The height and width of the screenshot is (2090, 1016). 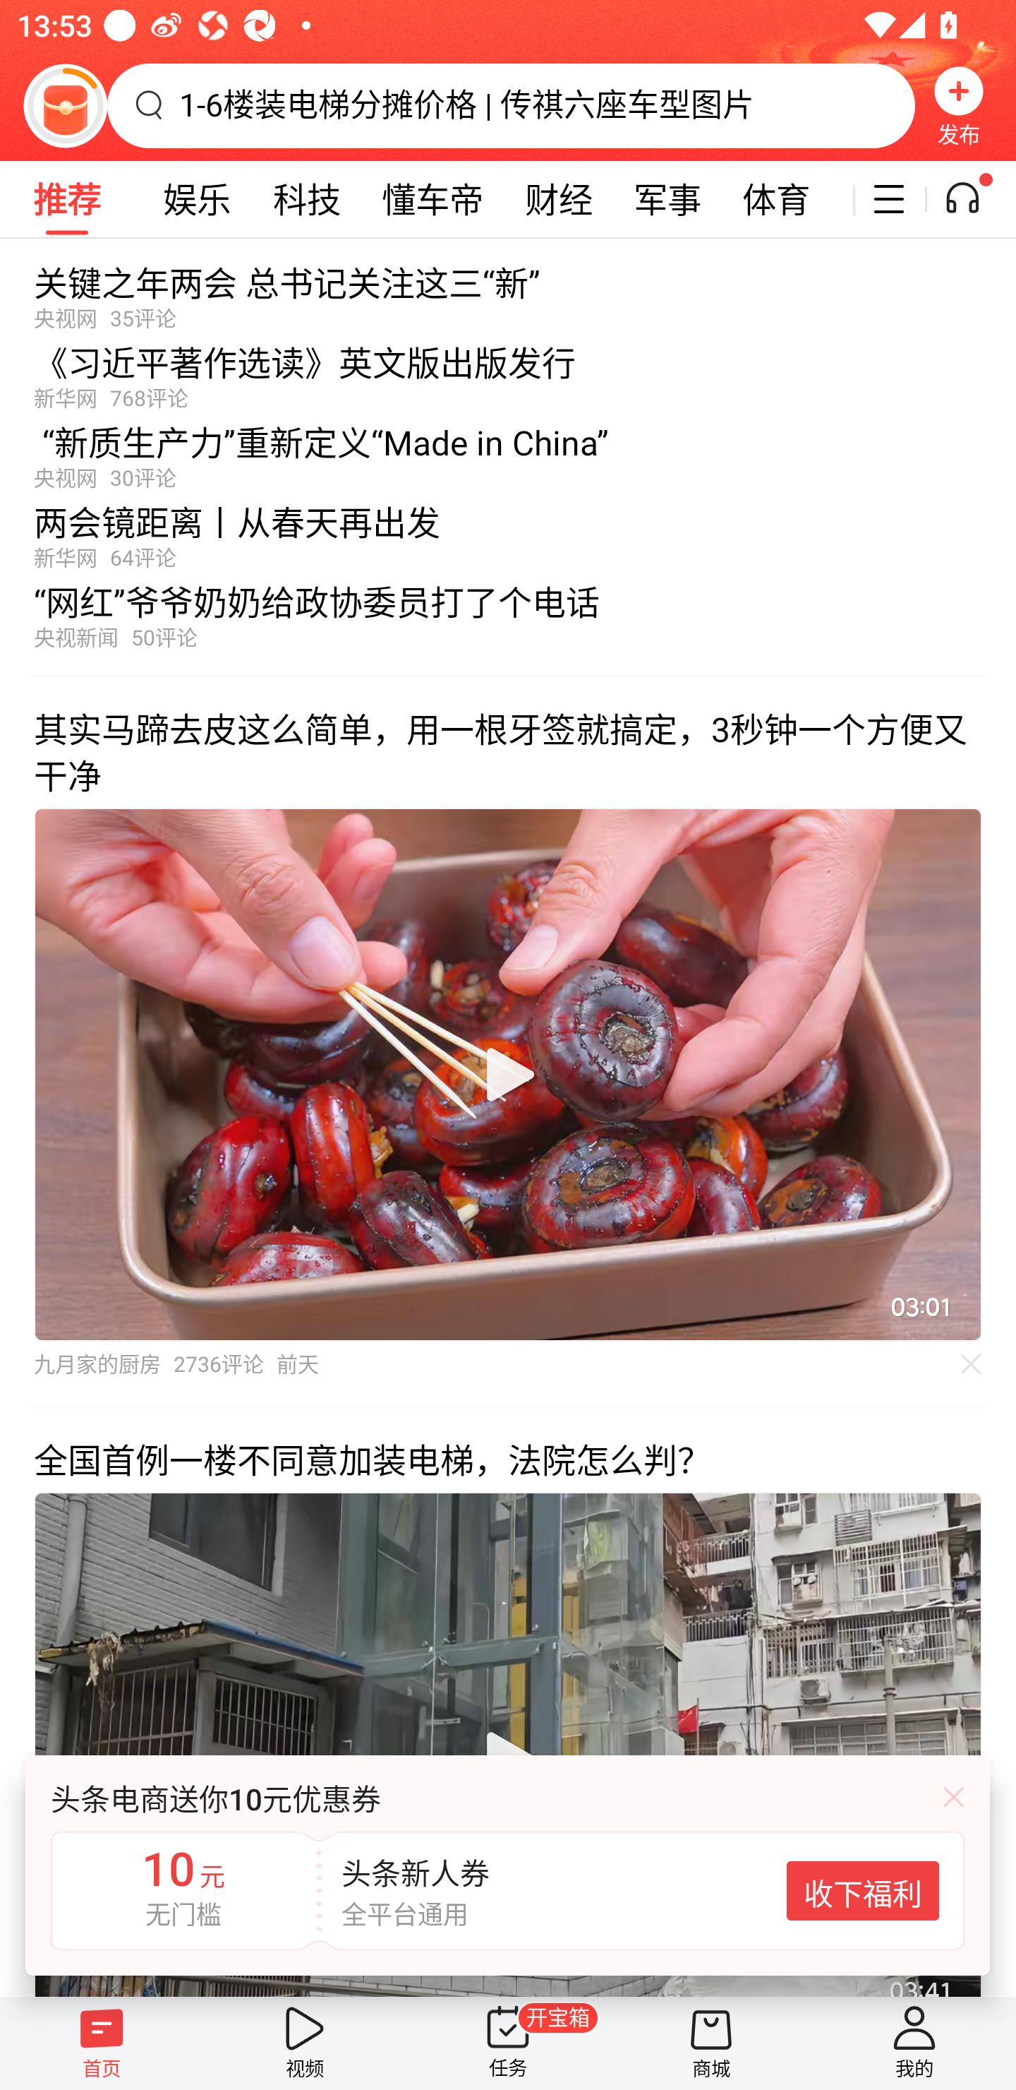 I want to click on 收下福利, so click(x=862, y=1891).